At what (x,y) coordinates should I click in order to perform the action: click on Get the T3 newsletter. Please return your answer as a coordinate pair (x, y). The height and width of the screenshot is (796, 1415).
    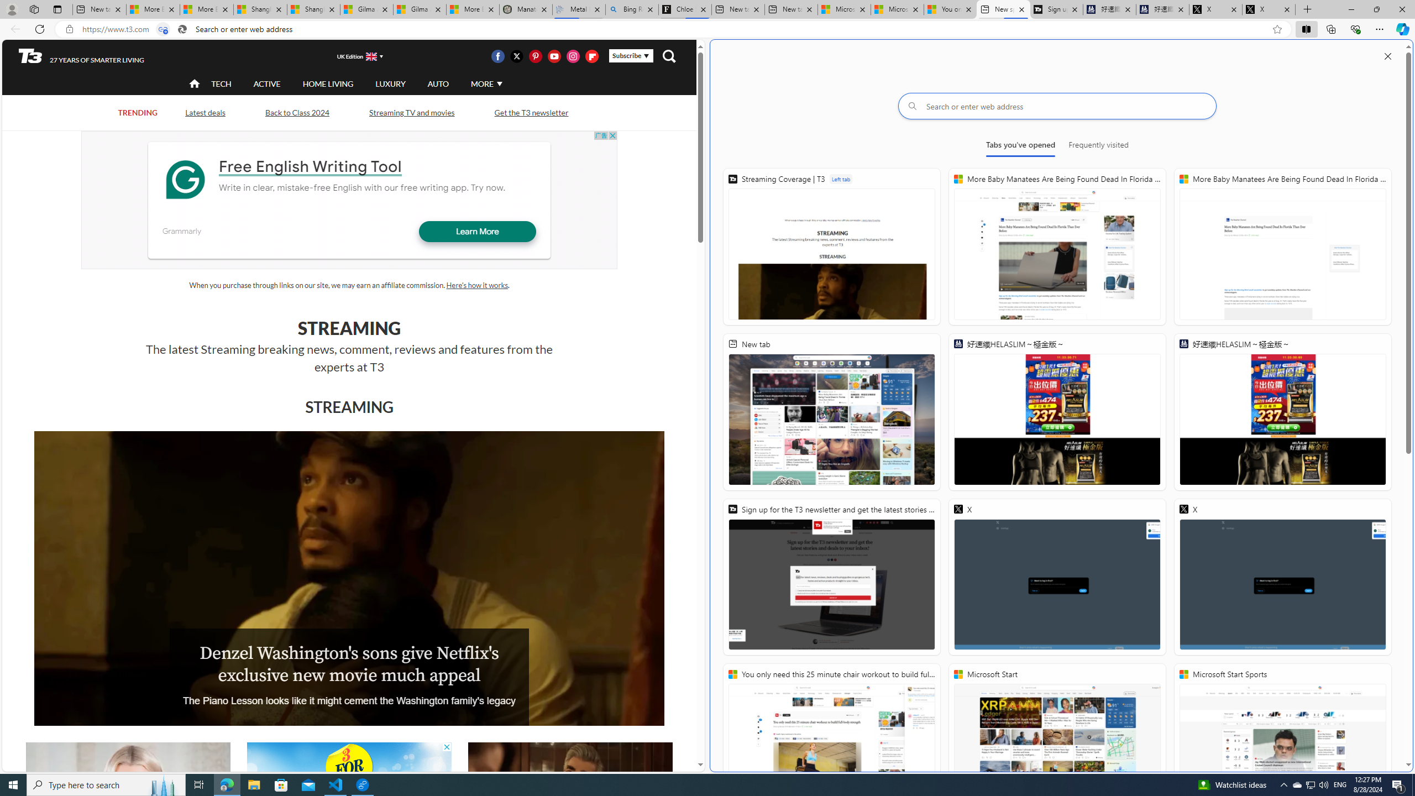
    Looking at the image, I should click on (531, 113).